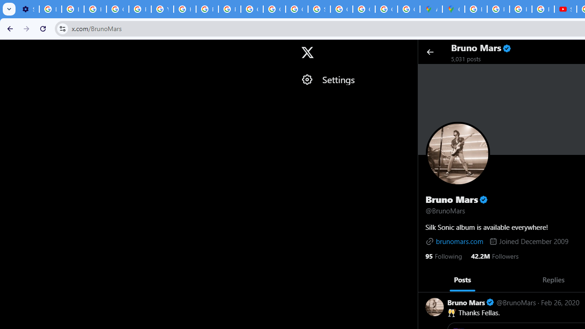 The height and width of the screenshot is (329, 585). Describe the element at coordinates (117, 9) in the screenshot. I see `Google Account Help` at that location.